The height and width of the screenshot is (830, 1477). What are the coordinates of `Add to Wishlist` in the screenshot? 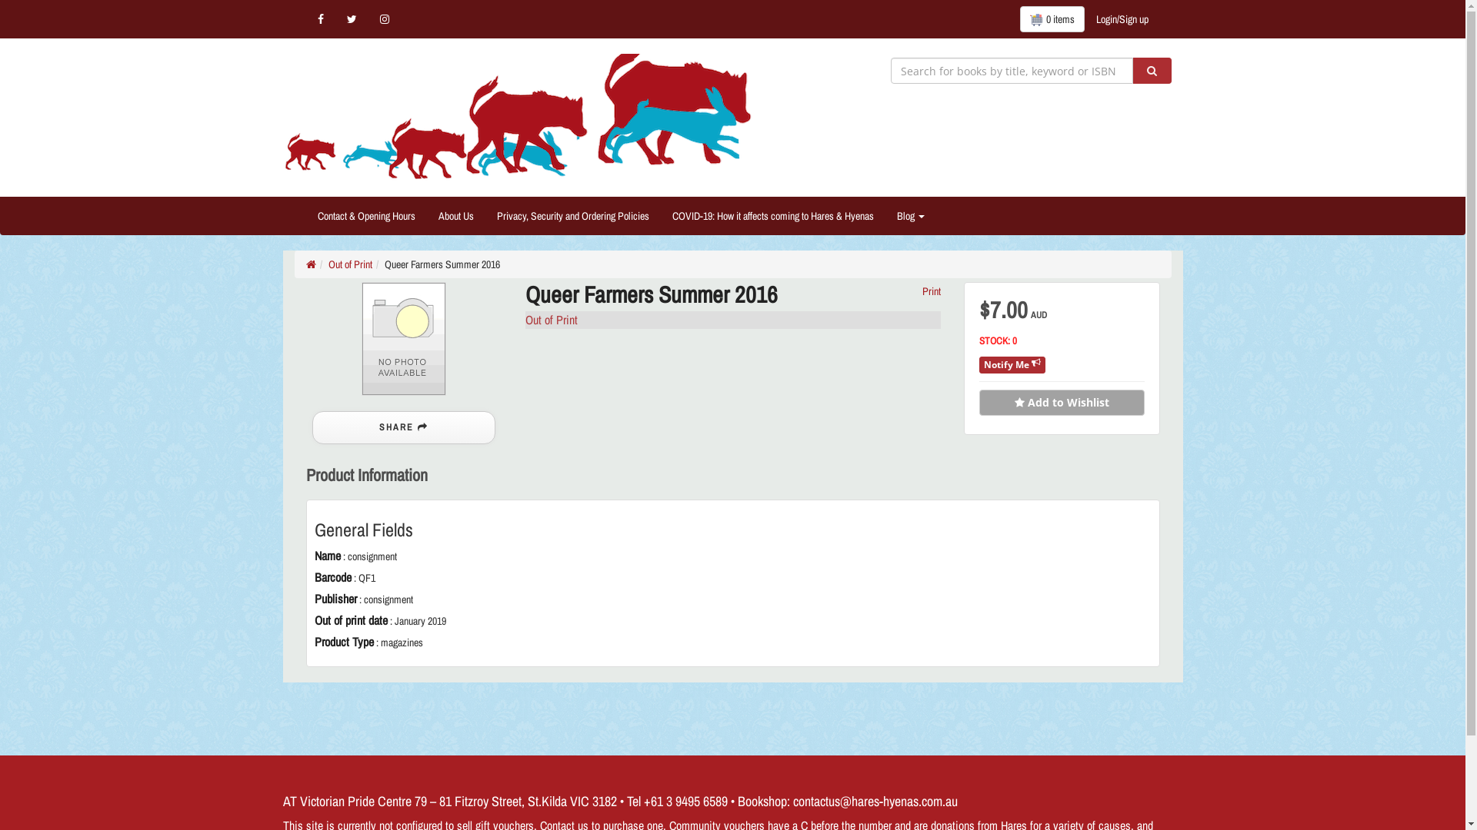 It's located at (1062, 403).